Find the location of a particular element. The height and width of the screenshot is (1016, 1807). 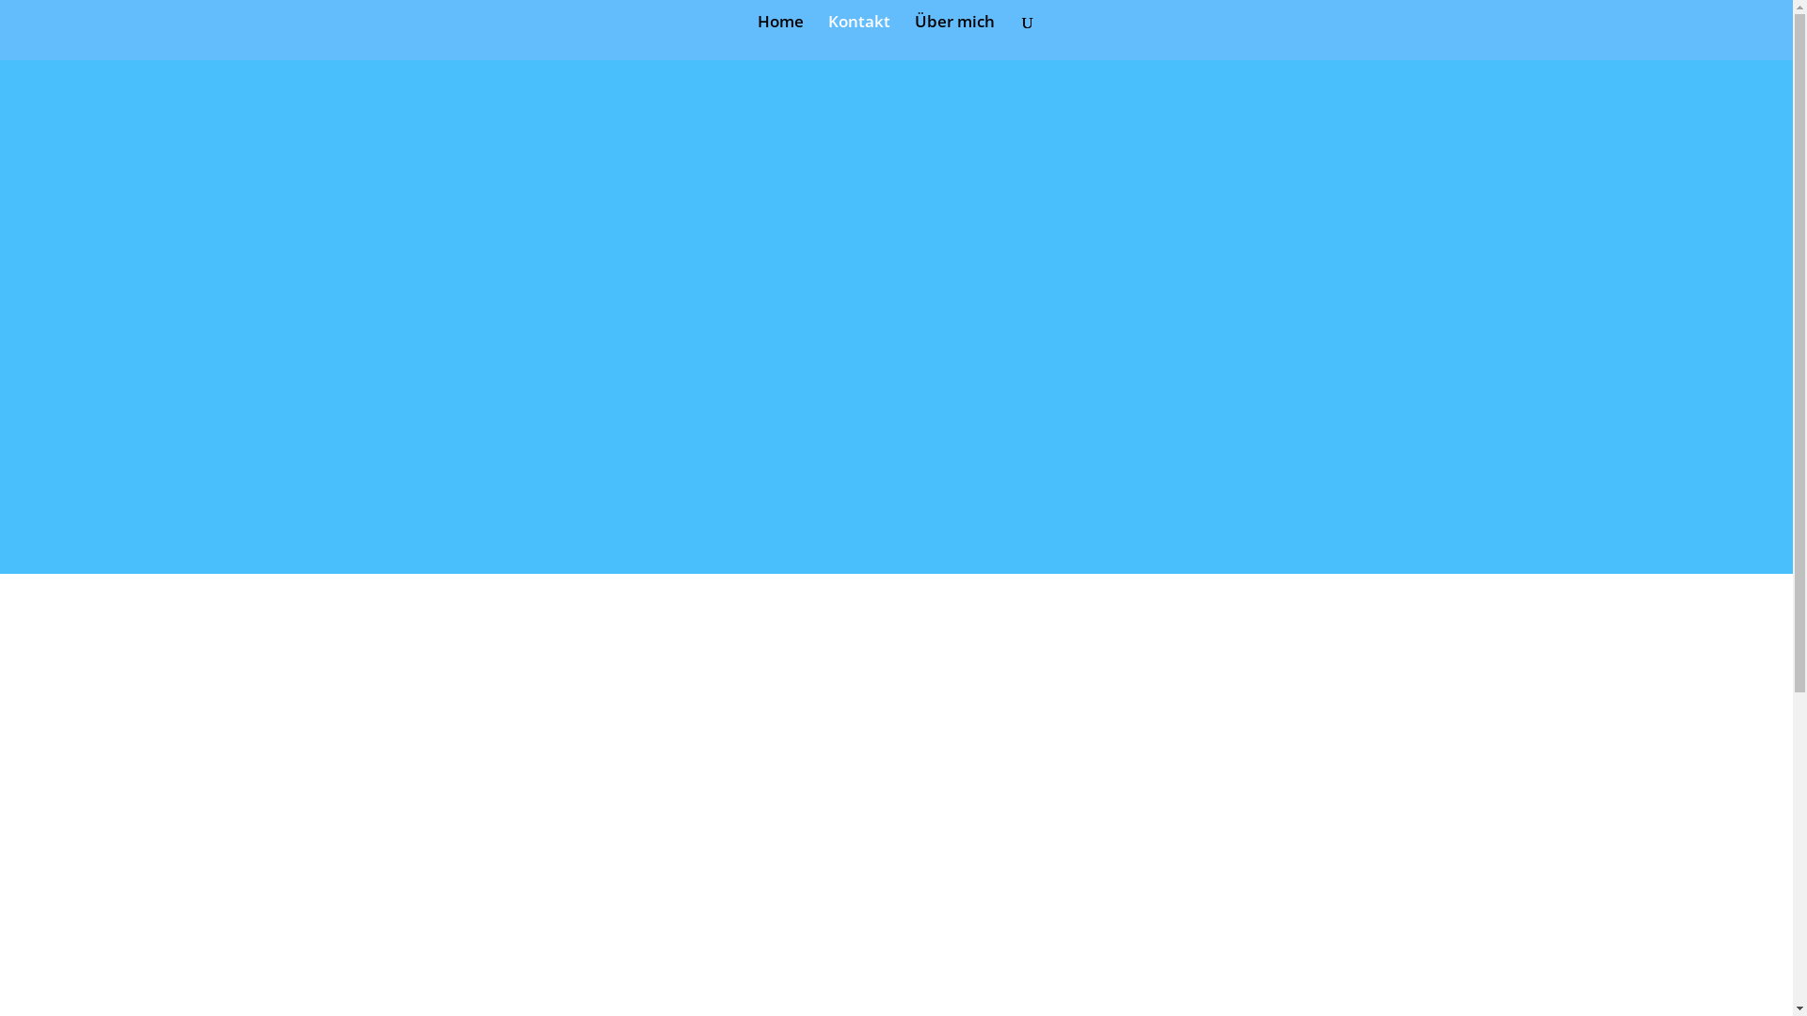

Home is located at coordinates (779, 38).